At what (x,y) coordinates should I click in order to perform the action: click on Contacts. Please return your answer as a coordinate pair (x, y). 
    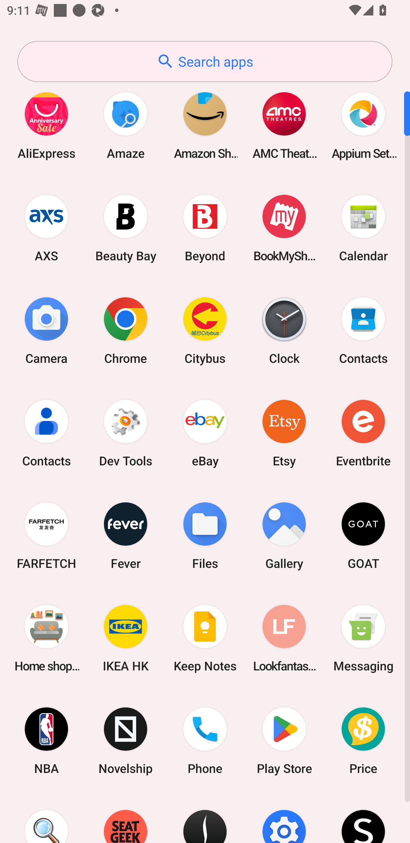
    Looking at the image, I should click on (363, 330).